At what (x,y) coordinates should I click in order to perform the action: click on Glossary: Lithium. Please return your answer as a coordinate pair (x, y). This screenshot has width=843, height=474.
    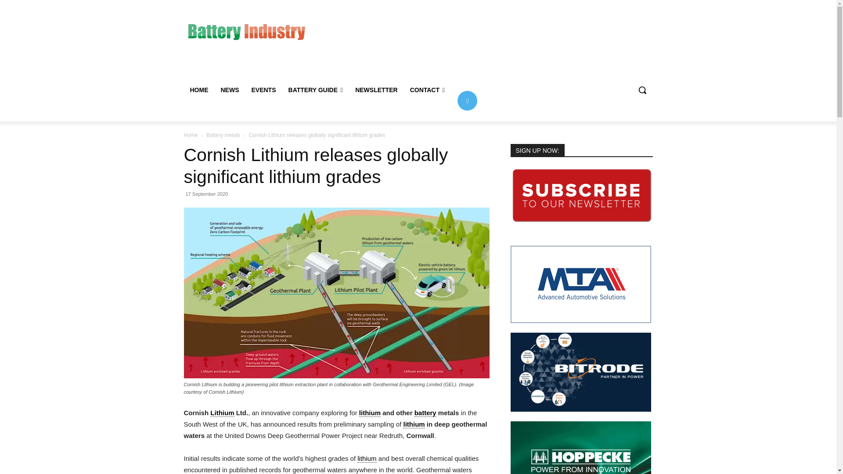
    Looking at the image, I should click on (367, 458).